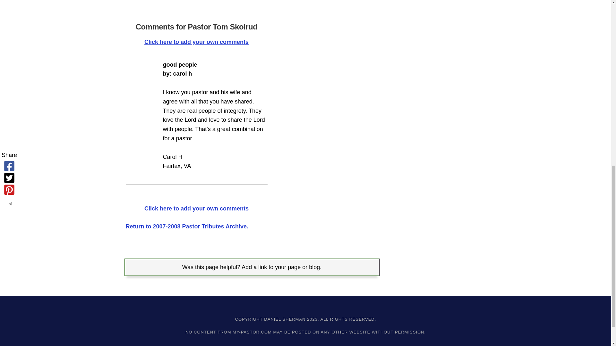 This screenshot has height=346, width=616. Describe the element at coordinates (187, 226) in the screenshot. I see `Return to 2007-2008 Pastor Tributes Archive.` at that location.